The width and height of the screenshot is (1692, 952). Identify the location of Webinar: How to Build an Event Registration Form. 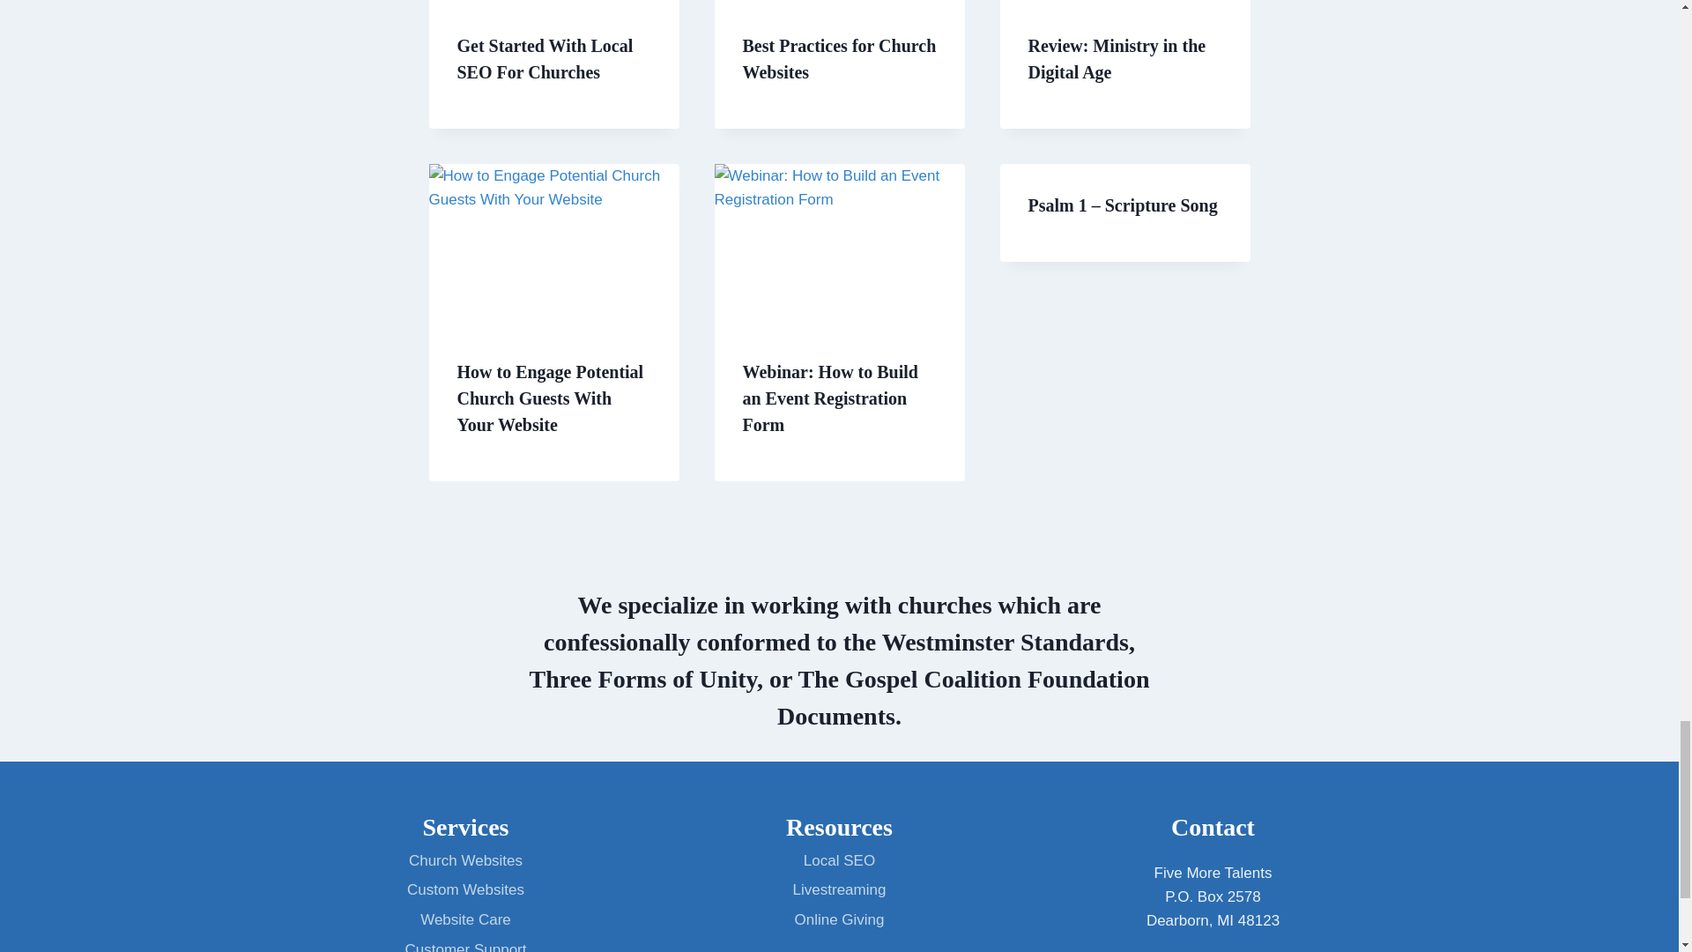
(829, 398).